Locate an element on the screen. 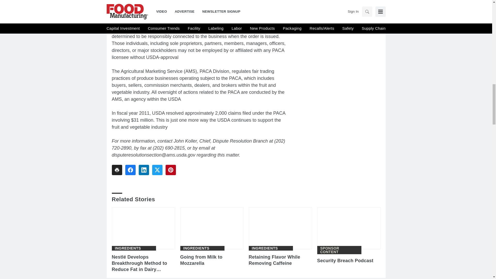  Share To pinterest is located at coordinates (170, 170).